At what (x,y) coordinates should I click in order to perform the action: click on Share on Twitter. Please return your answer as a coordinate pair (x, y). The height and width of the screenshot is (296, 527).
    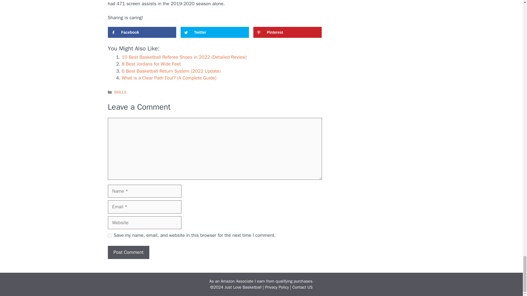
    Looking at the image, I should click on (215, 32).